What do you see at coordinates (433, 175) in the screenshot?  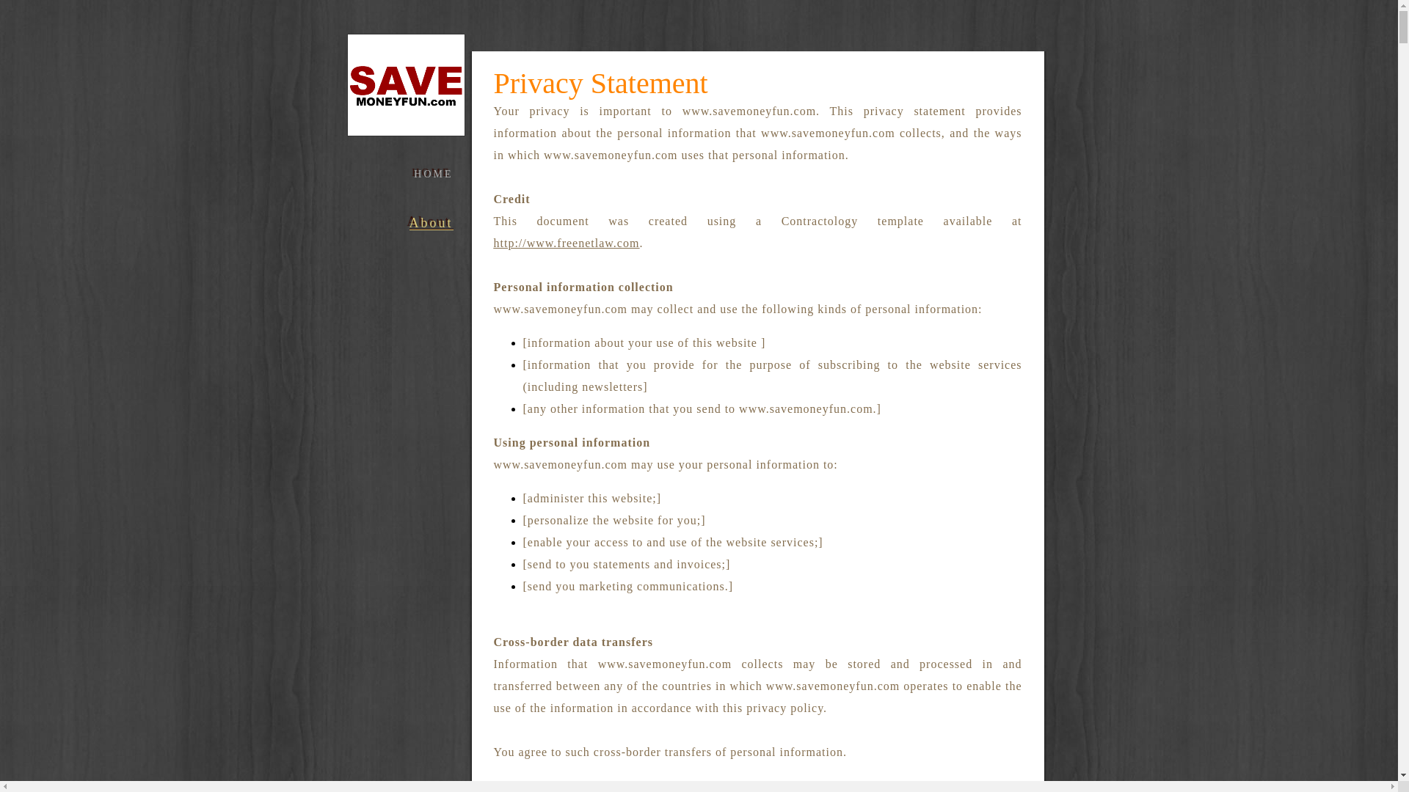 I see `HOME` at bounding box center [433, 175].